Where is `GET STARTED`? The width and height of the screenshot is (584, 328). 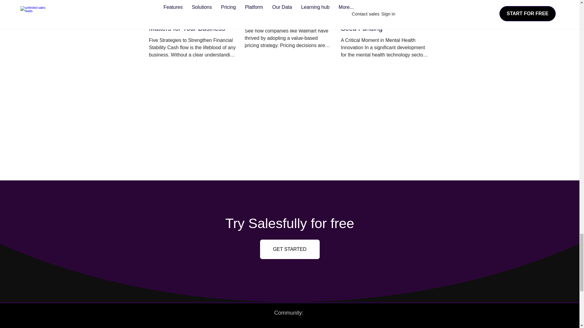
GET STARTED is located at coordinates (290, 249).